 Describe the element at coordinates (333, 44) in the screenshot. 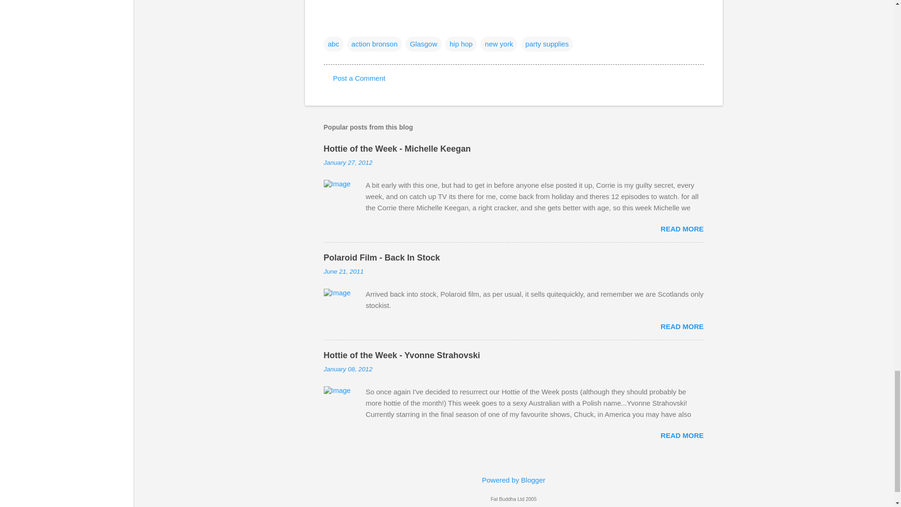

I see `abc` at that location.